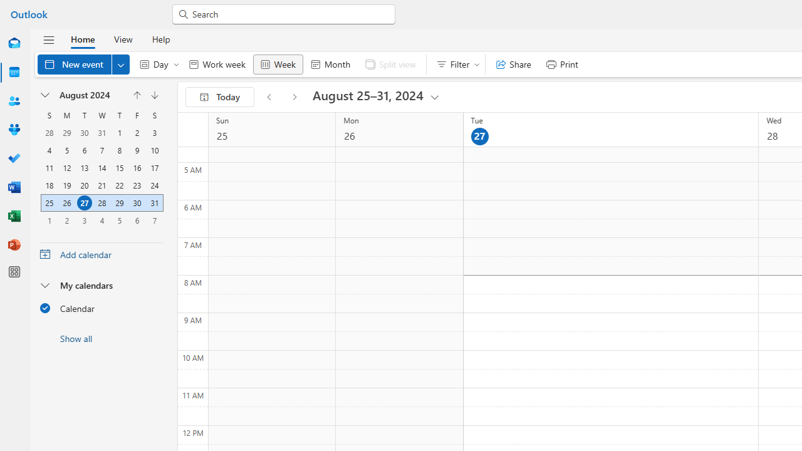 Image resolution: width=802 pixels, height=451 pixels. I want to click on 14, August, 2024, so click(102, 168).